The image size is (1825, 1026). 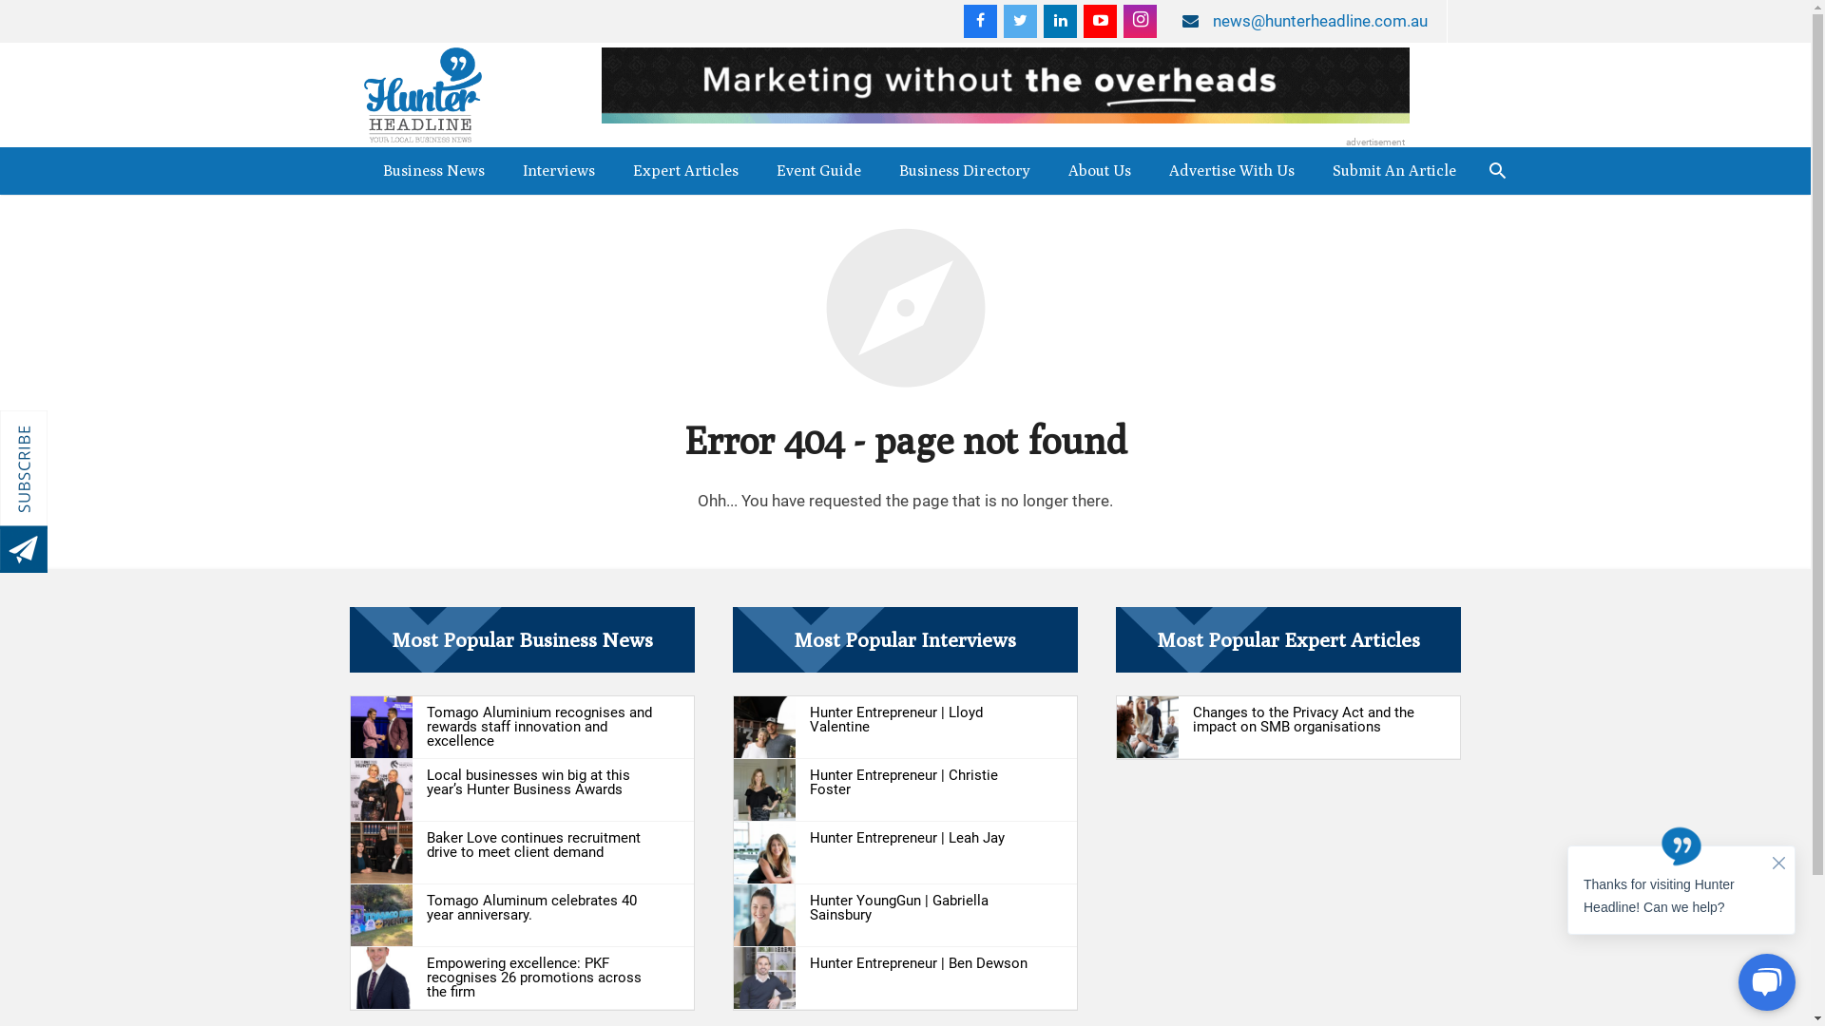 I want to click on About Us, so click(x=1100, y=171).